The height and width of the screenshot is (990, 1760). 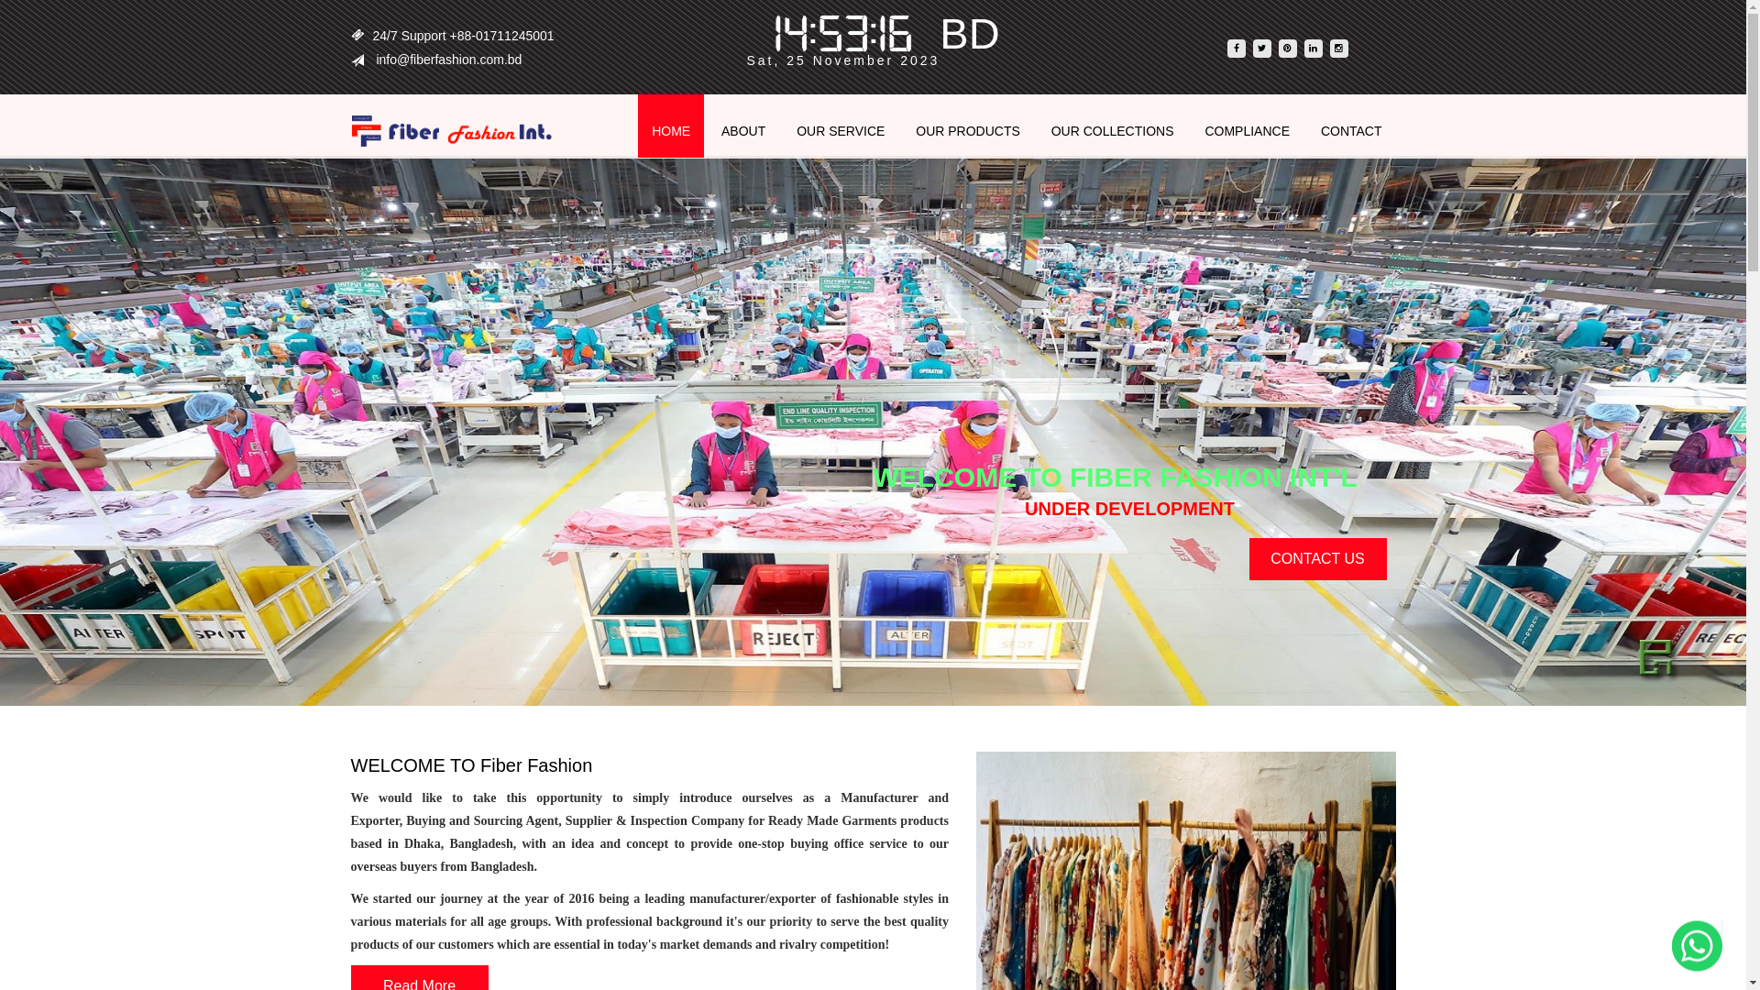 I want to click on CONTACT US, so click(x=1317, y=558).